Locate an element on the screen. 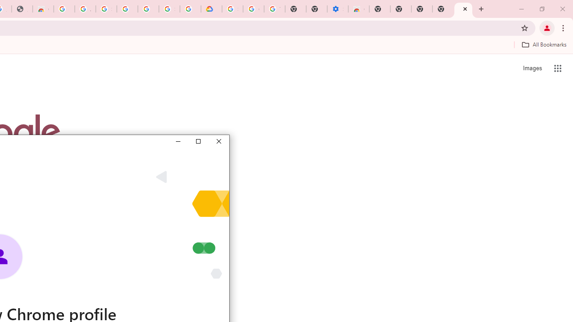 The height and width of the screenshot is (322, 573). All Bookmarks is located at coordinates (544, 44).